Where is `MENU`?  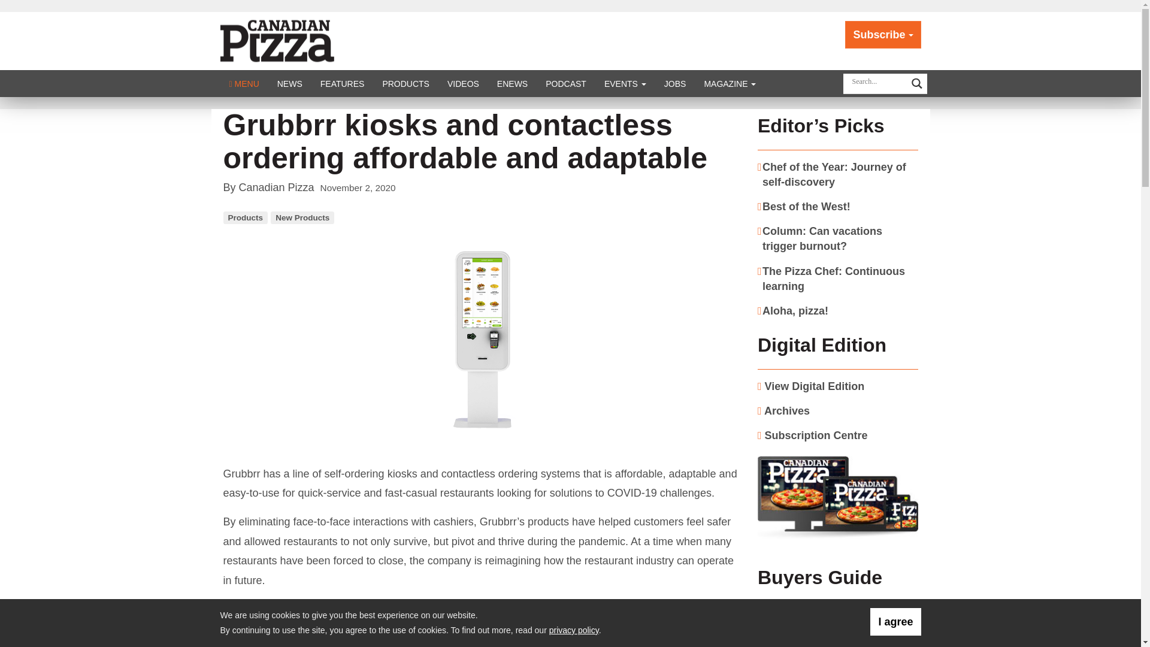
MENU is located at coordinates (244, 83).